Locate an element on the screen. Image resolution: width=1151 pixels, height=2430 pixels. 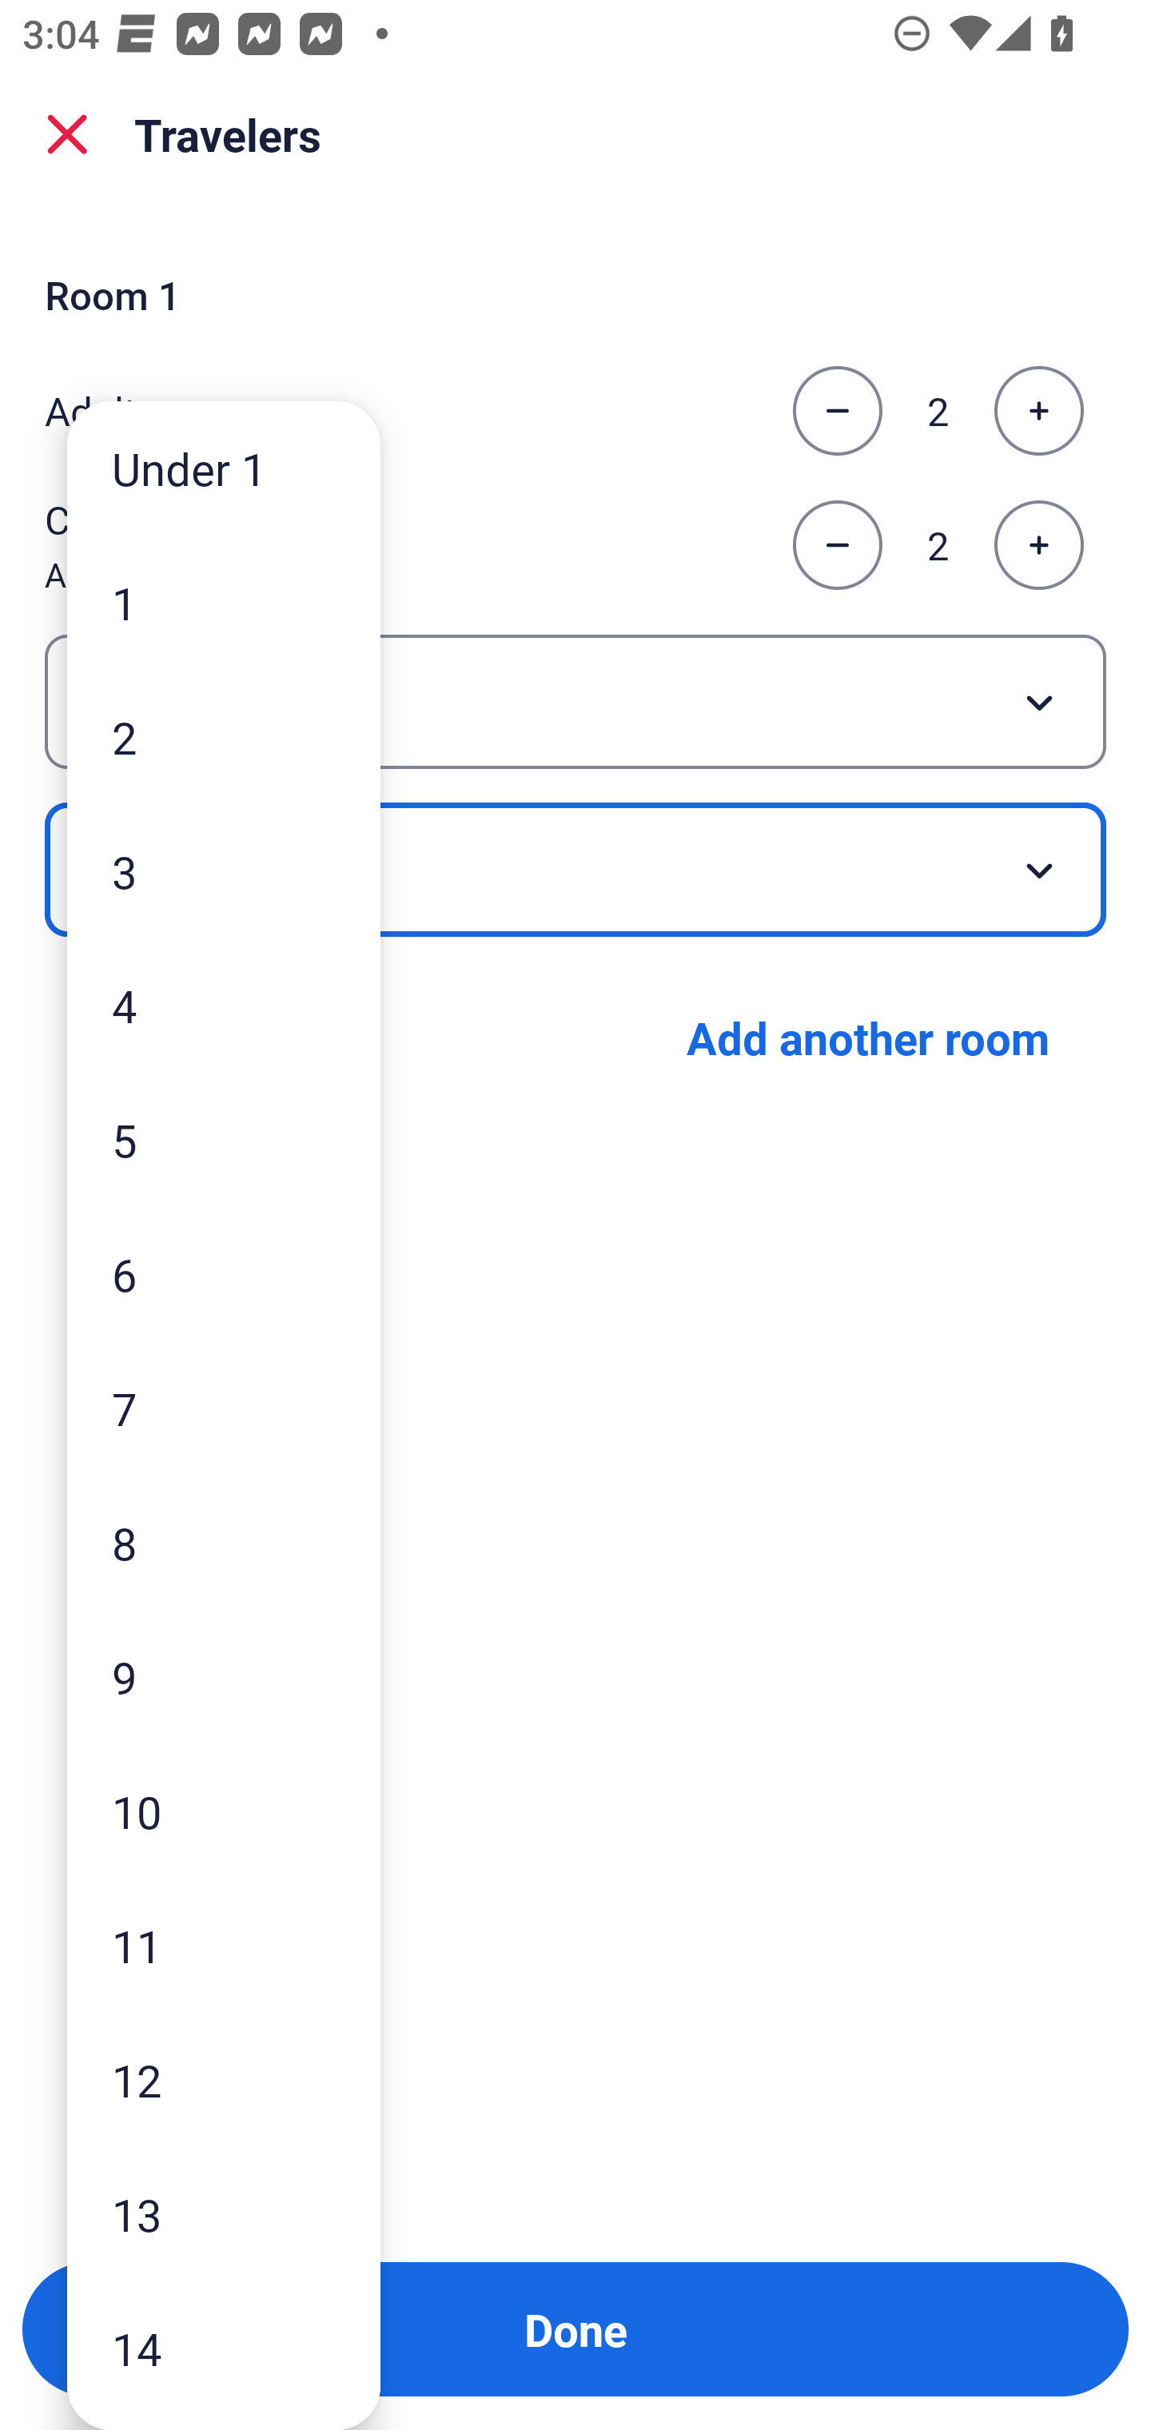
1 is located at coordinates (224, 603).